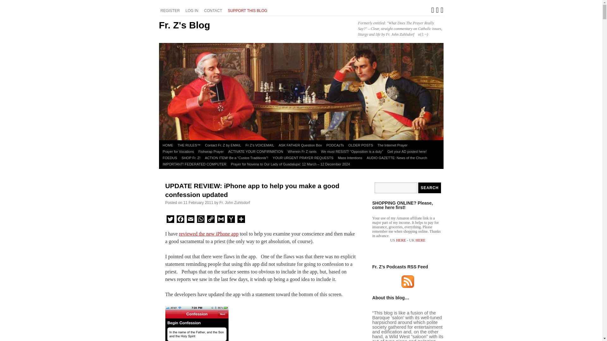 Image resolution: width=607 pixels, height=341 pixels. Describe the element at coordinates (429, 188) in the screenshot. I see `Search` at that location.